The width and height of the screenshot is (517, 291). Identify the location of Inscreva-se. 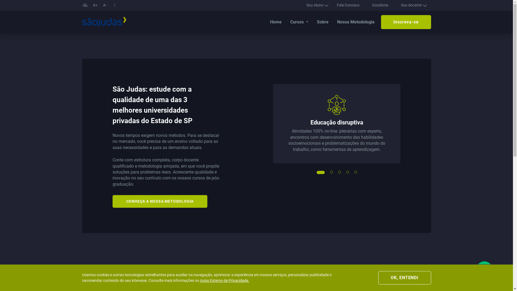
(406, 22).